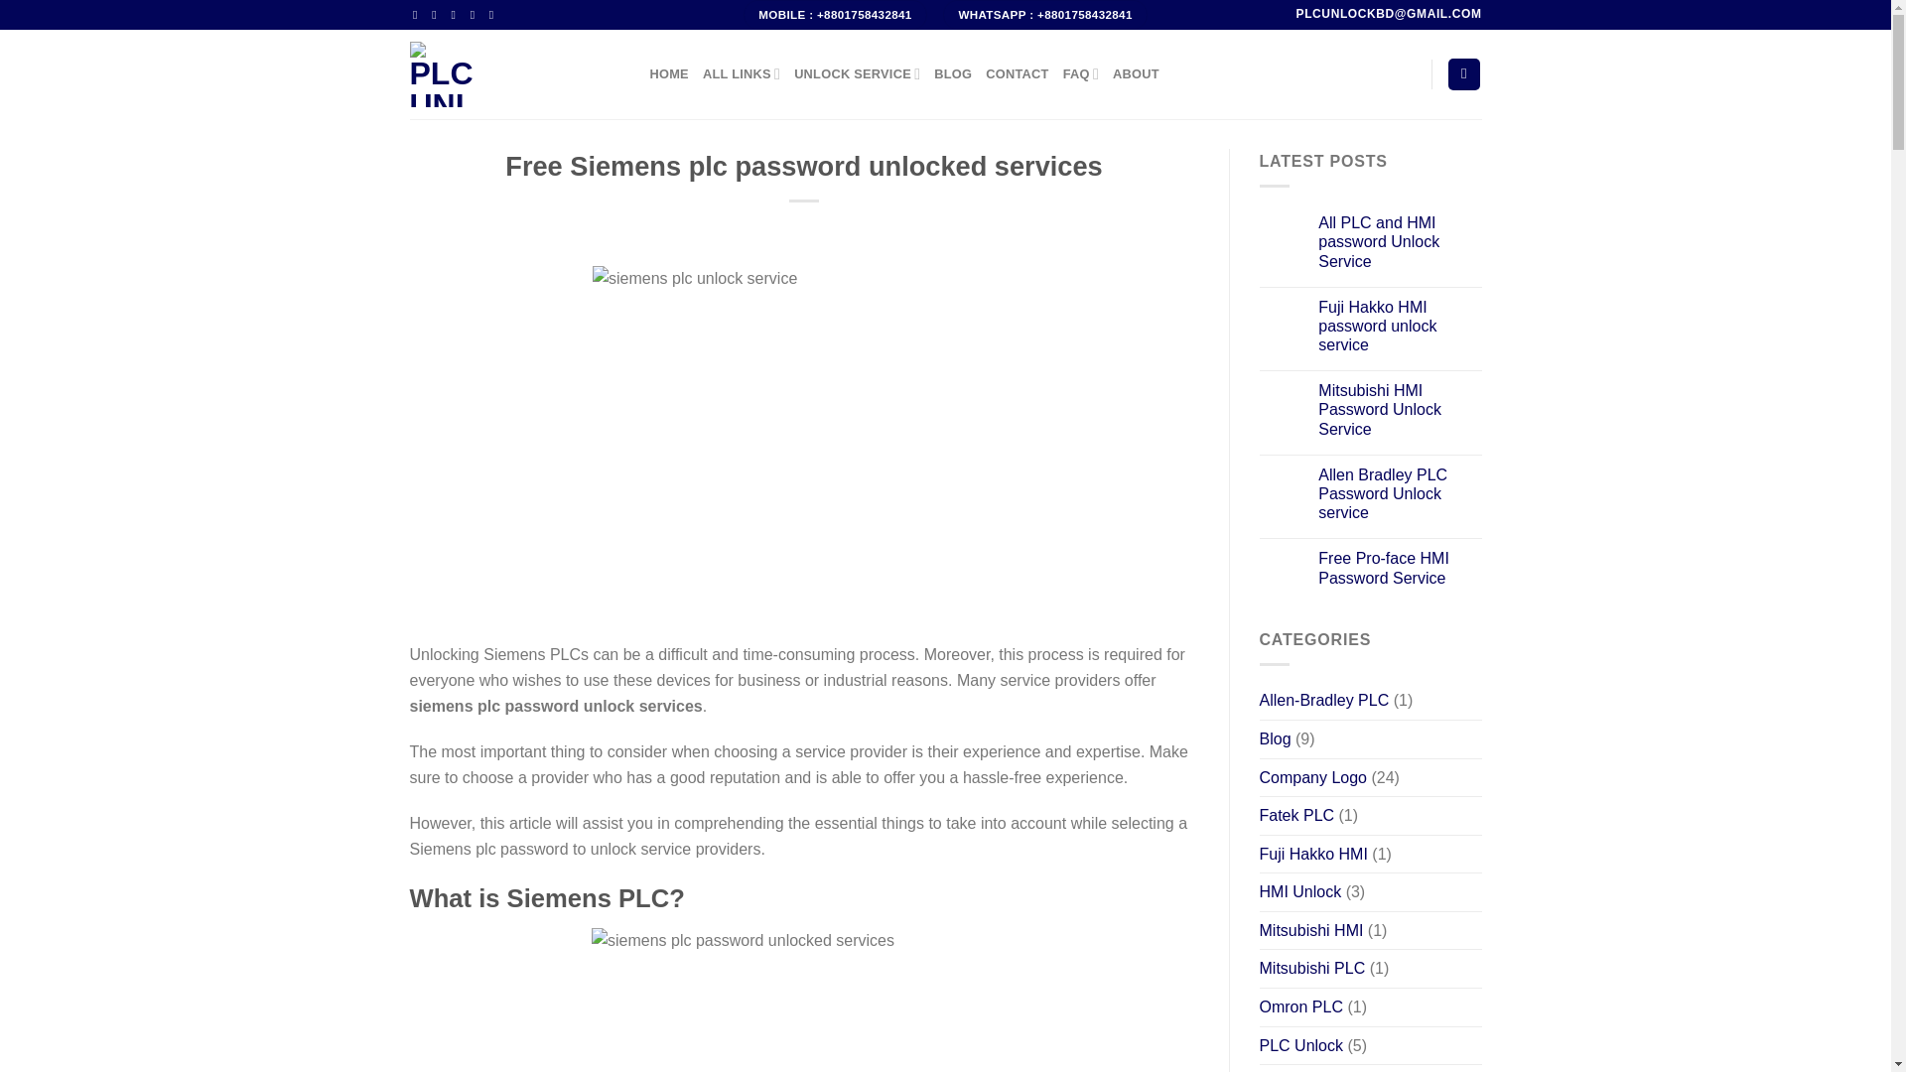 The height and width of the screenshot is (1072, 1906). What do you see at coordinates (1400, 409) in the screenshot?
I see `Mitsubishi HMI Password Unlock Service` at bounding box center [1400, 409].